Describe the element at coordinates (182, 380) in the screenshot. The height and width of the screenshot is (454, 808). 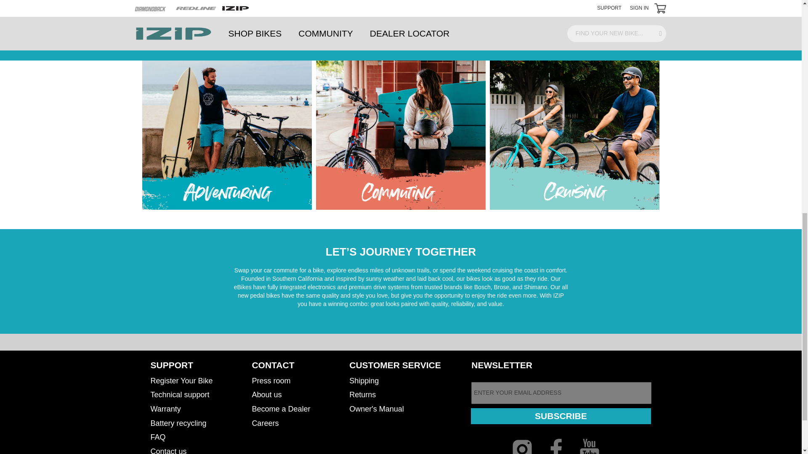
I see `Register Your Bike` at that location.